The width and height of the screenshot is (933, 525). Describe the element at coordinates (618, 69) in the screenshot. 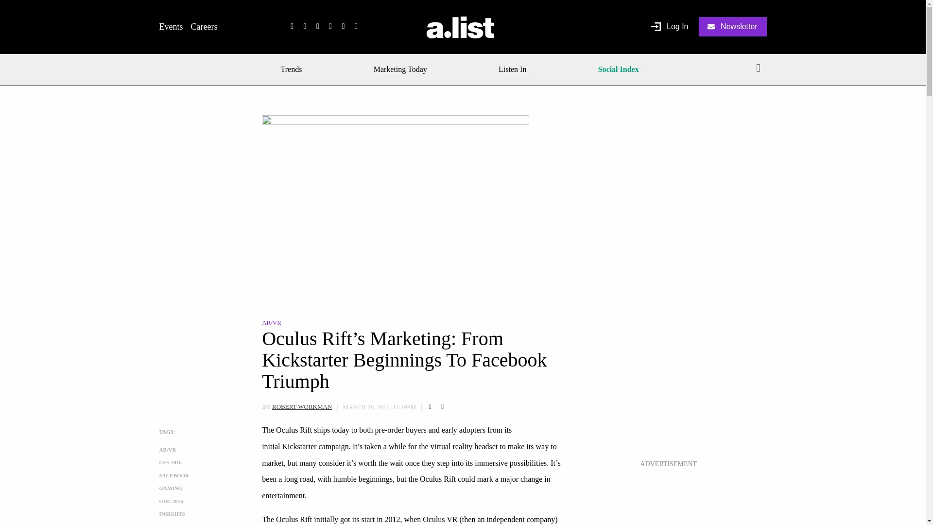

I see `Social Index` at that location.